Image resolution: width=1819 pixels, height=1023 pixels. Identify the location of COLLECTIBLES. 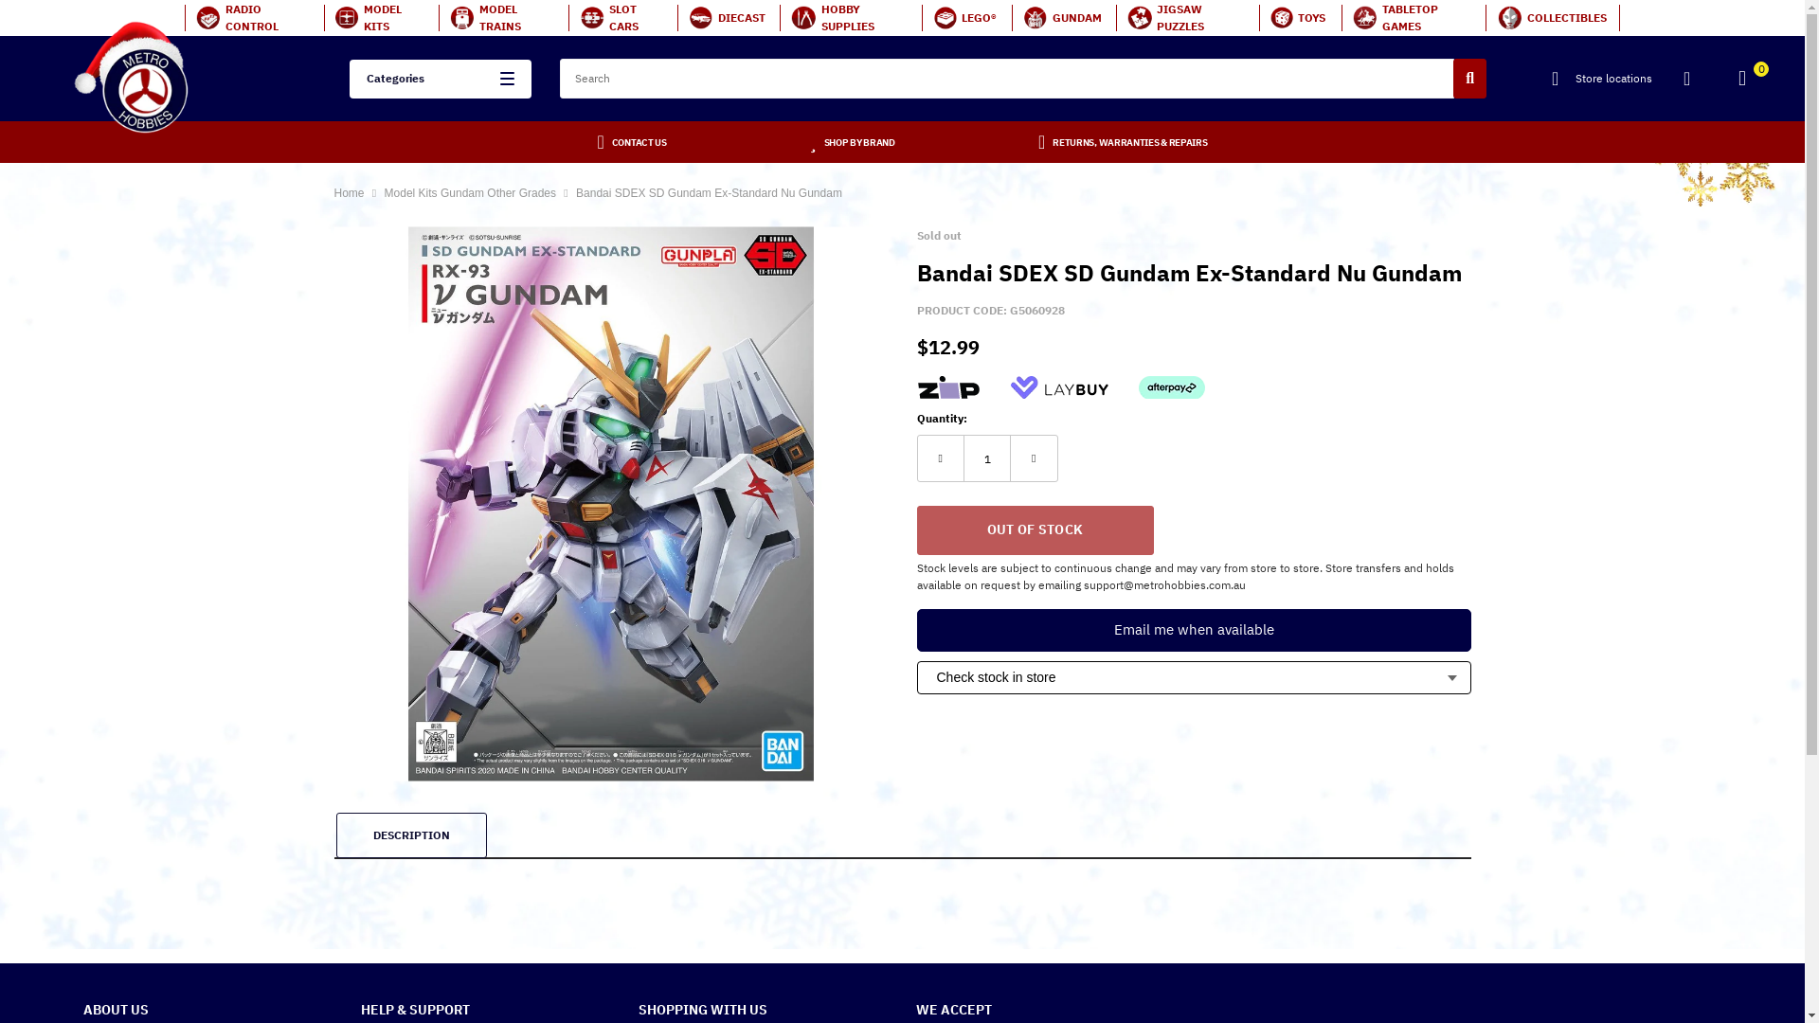
(1553, 18).